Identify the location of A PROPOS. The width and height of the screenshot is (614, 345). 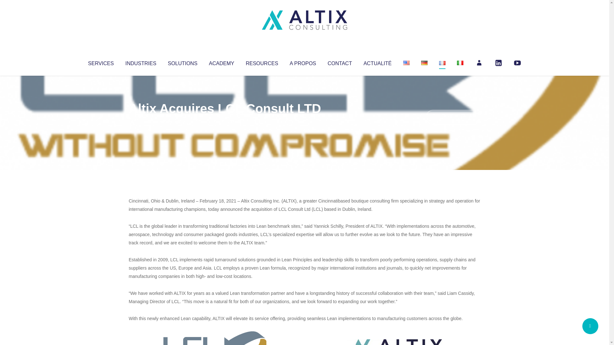
(303, 62).